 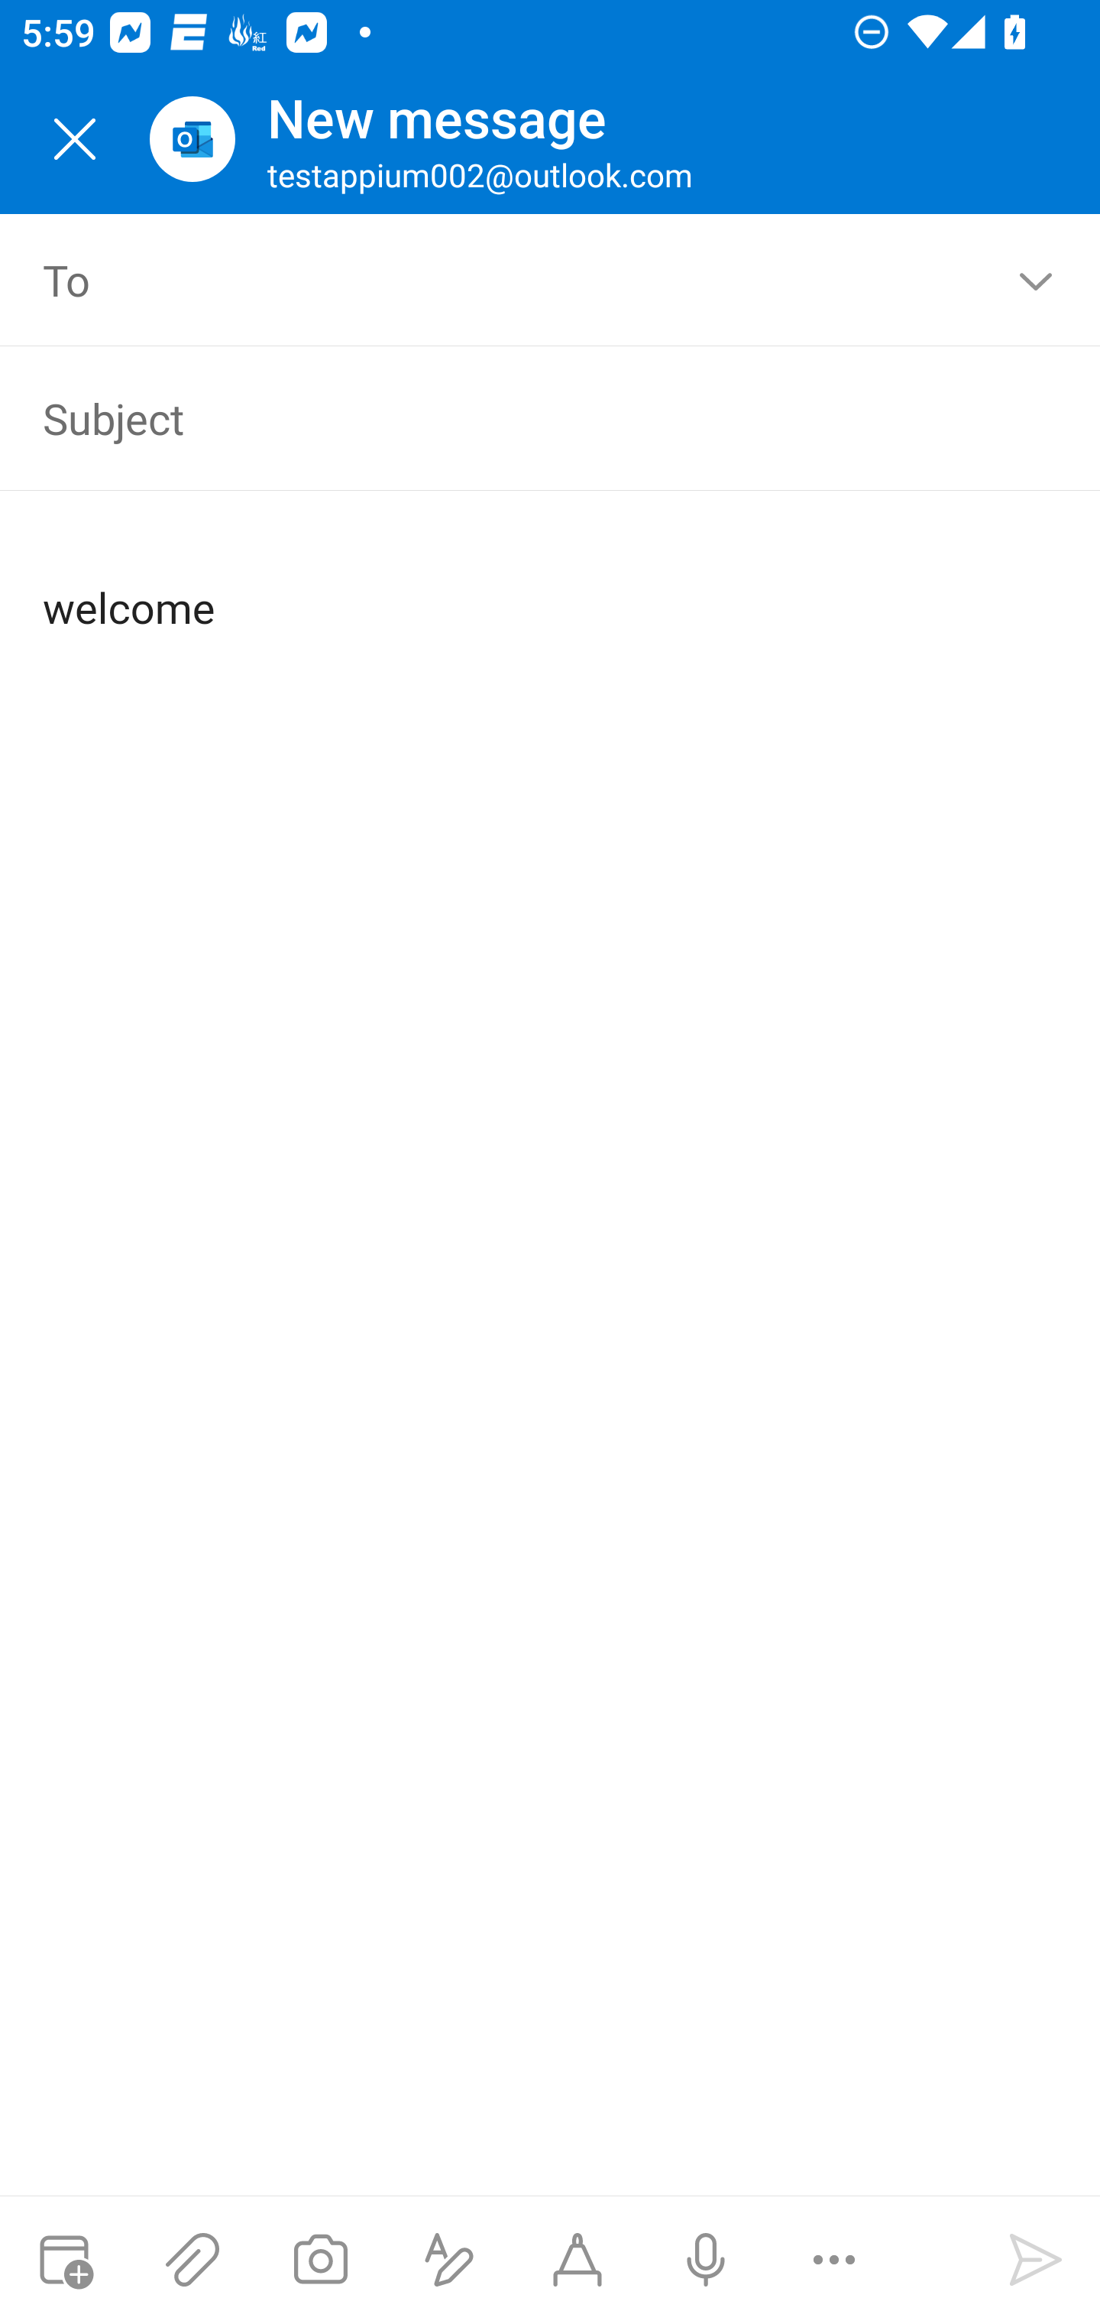 What do you see at coordinates (64, 2260) in the screenshot?
I see `Attach meeting` at bounding box center [64, 2260].